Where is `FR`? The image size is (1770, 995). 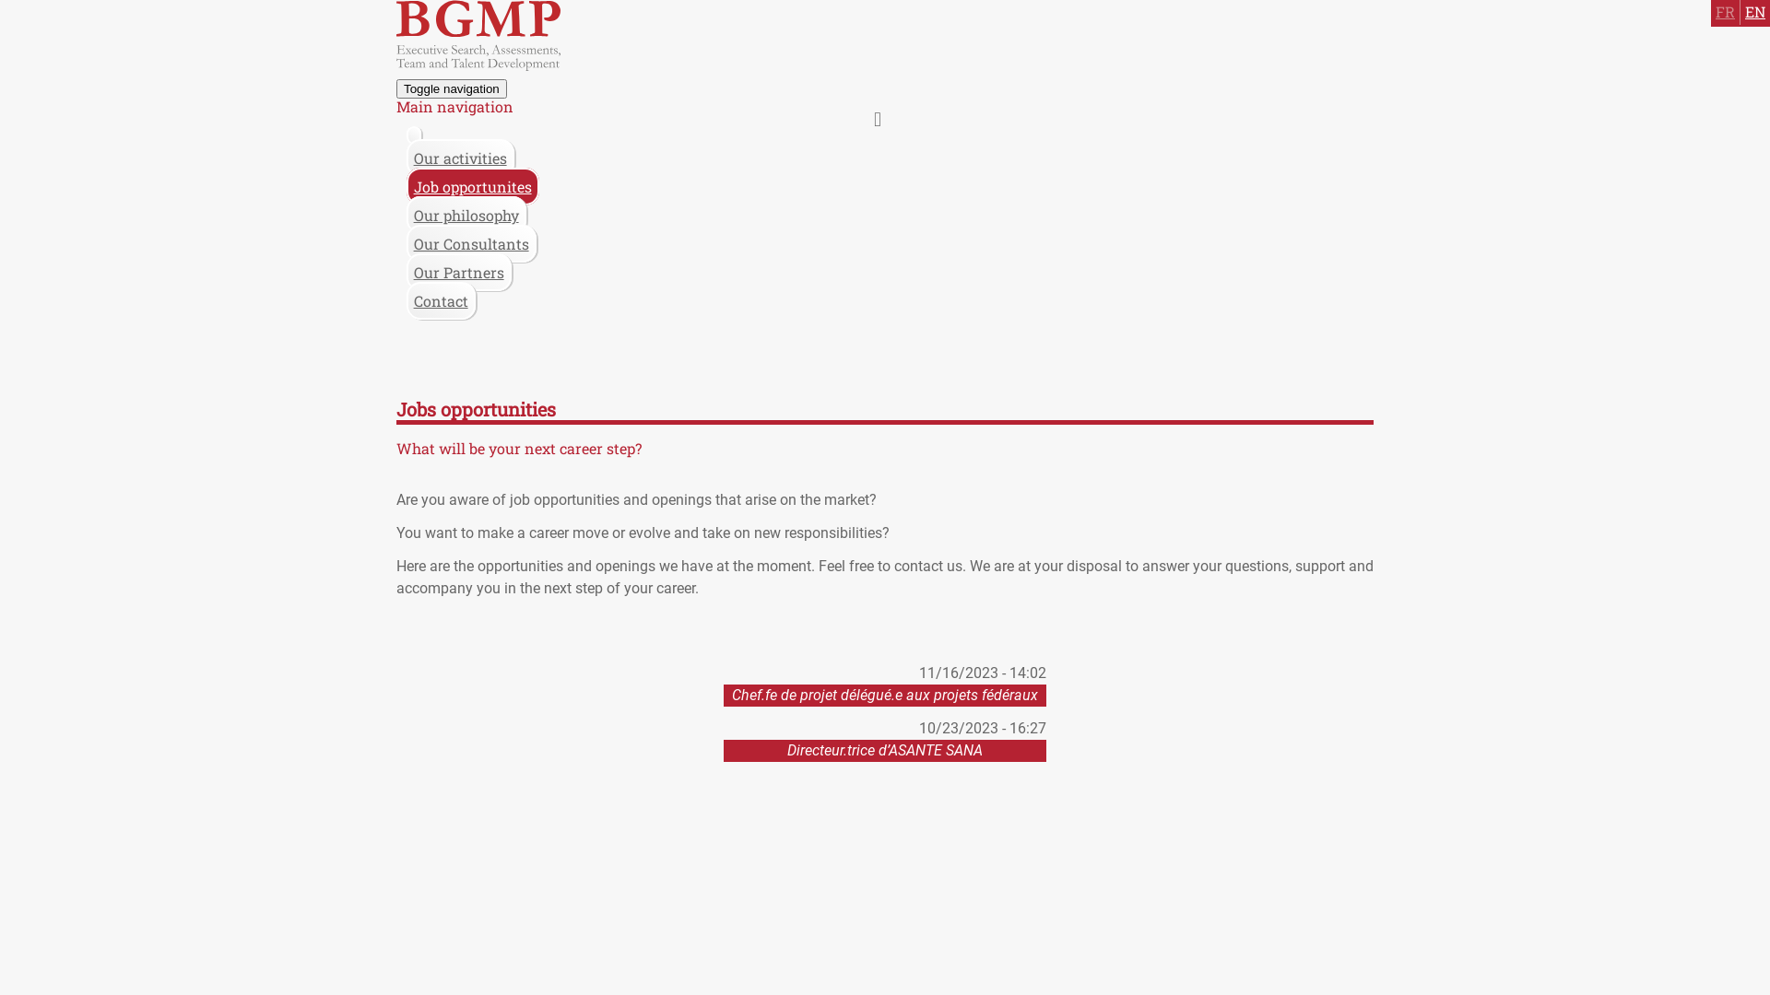
FR is located at coordinates (1726, 11).